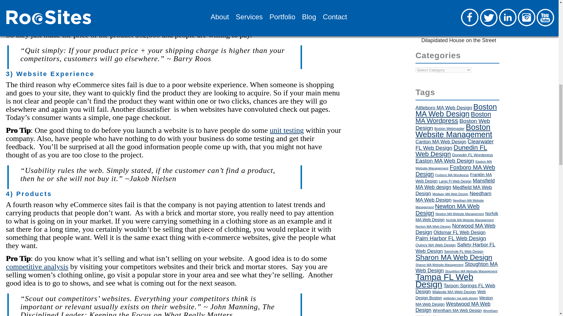 Image resolution: width=563 pixels, height=316 pixels. What do you see at coordinates (37, 267) in the screenshot?
I see `competitive analysis` at bounding box center [37, 267].